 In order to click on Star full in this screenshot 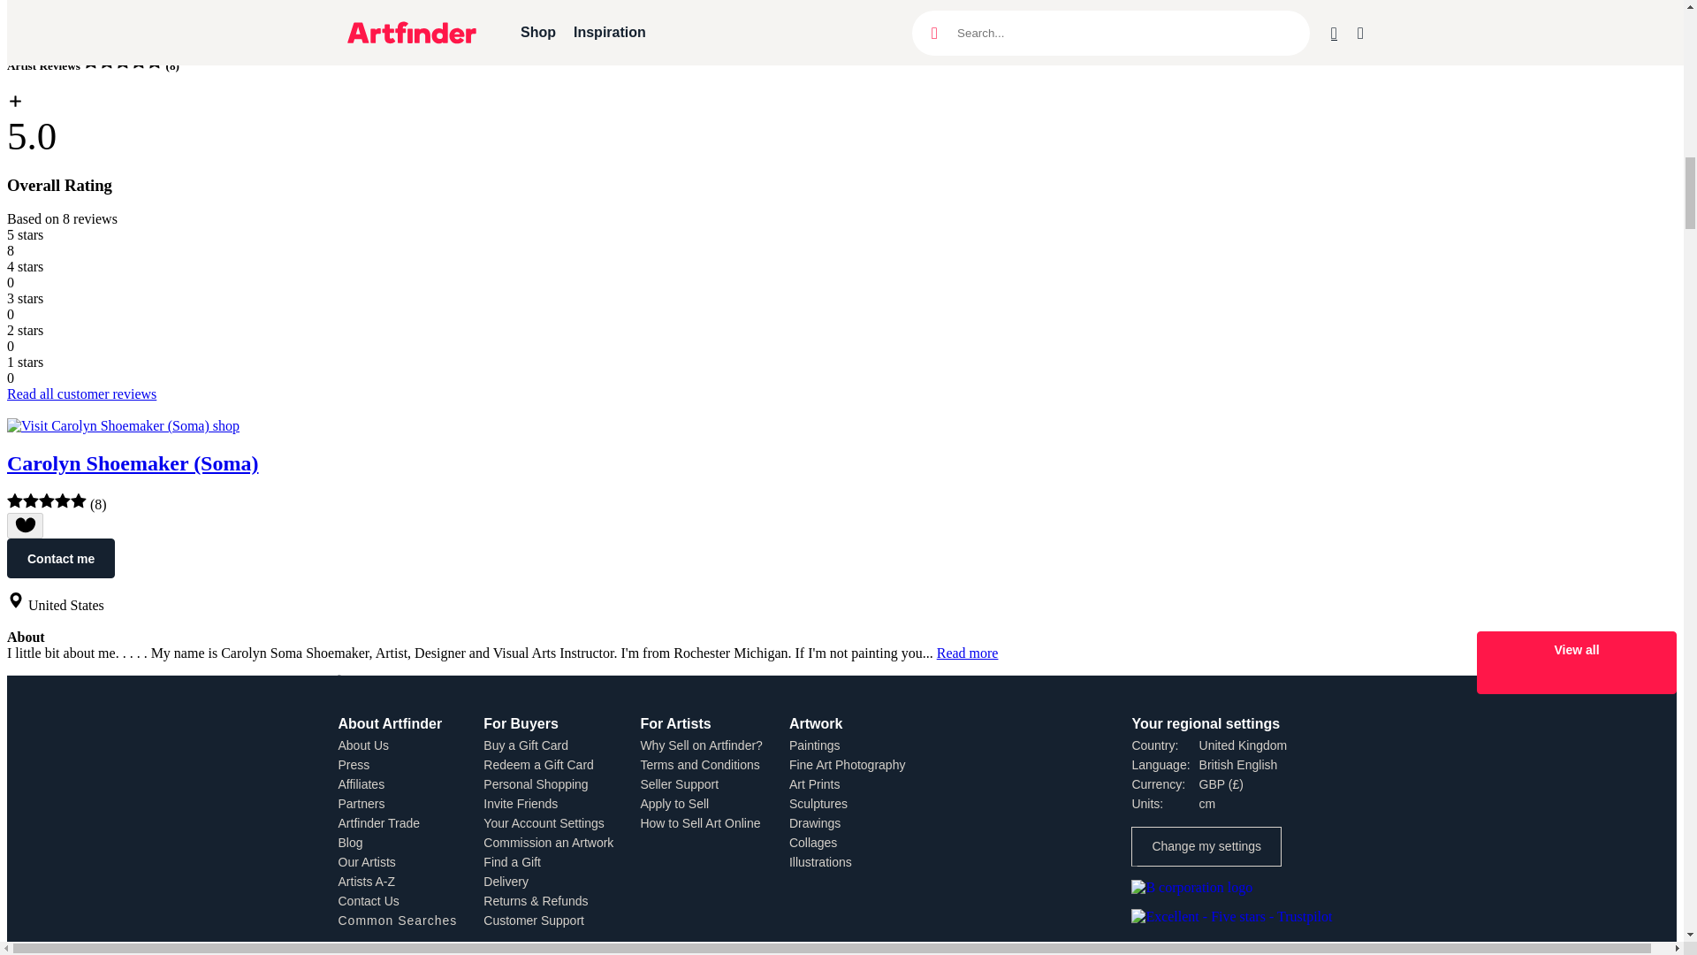, I will do `click(46, 500)`.